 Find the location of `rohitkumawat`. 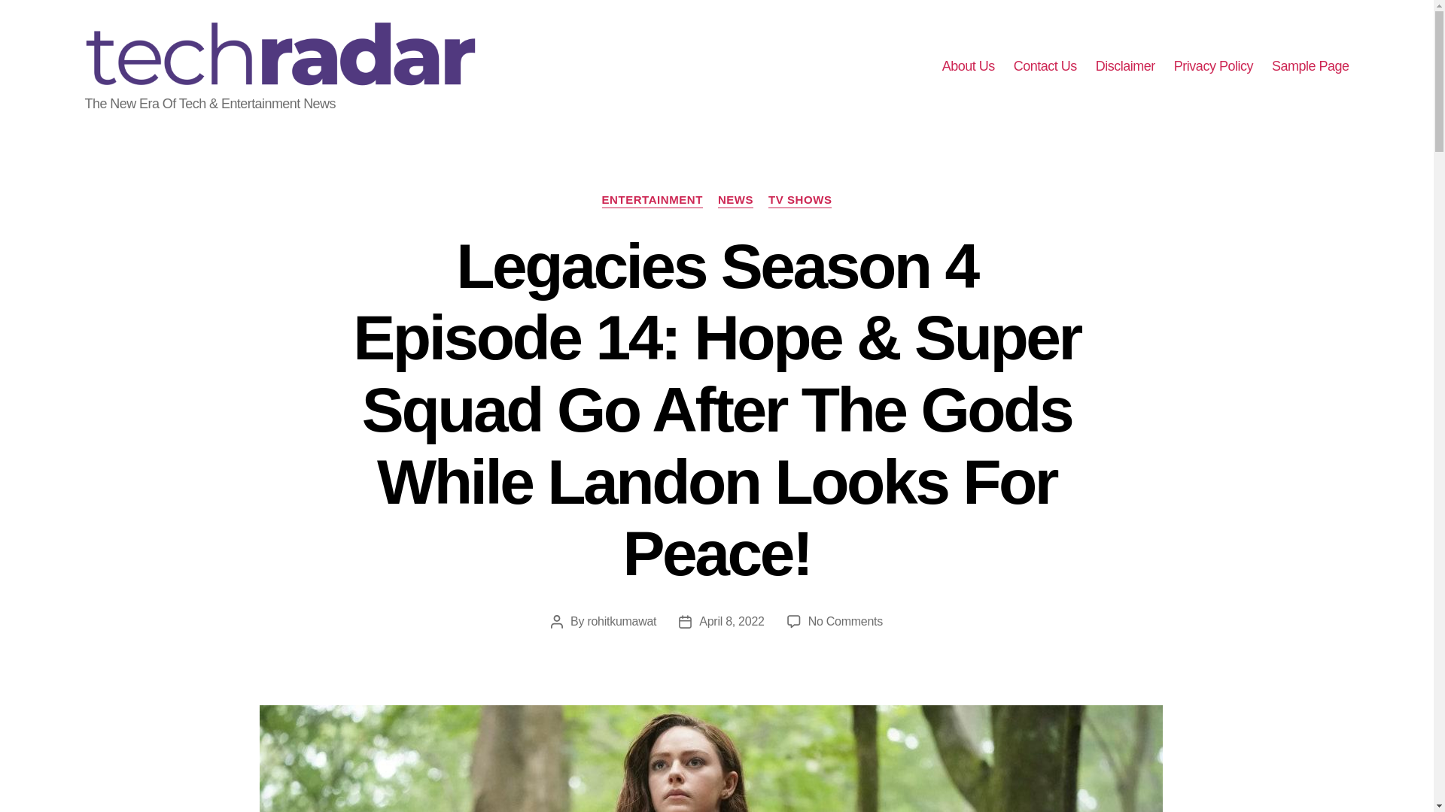

rohitkumawat is located at coordinates (621, 621).